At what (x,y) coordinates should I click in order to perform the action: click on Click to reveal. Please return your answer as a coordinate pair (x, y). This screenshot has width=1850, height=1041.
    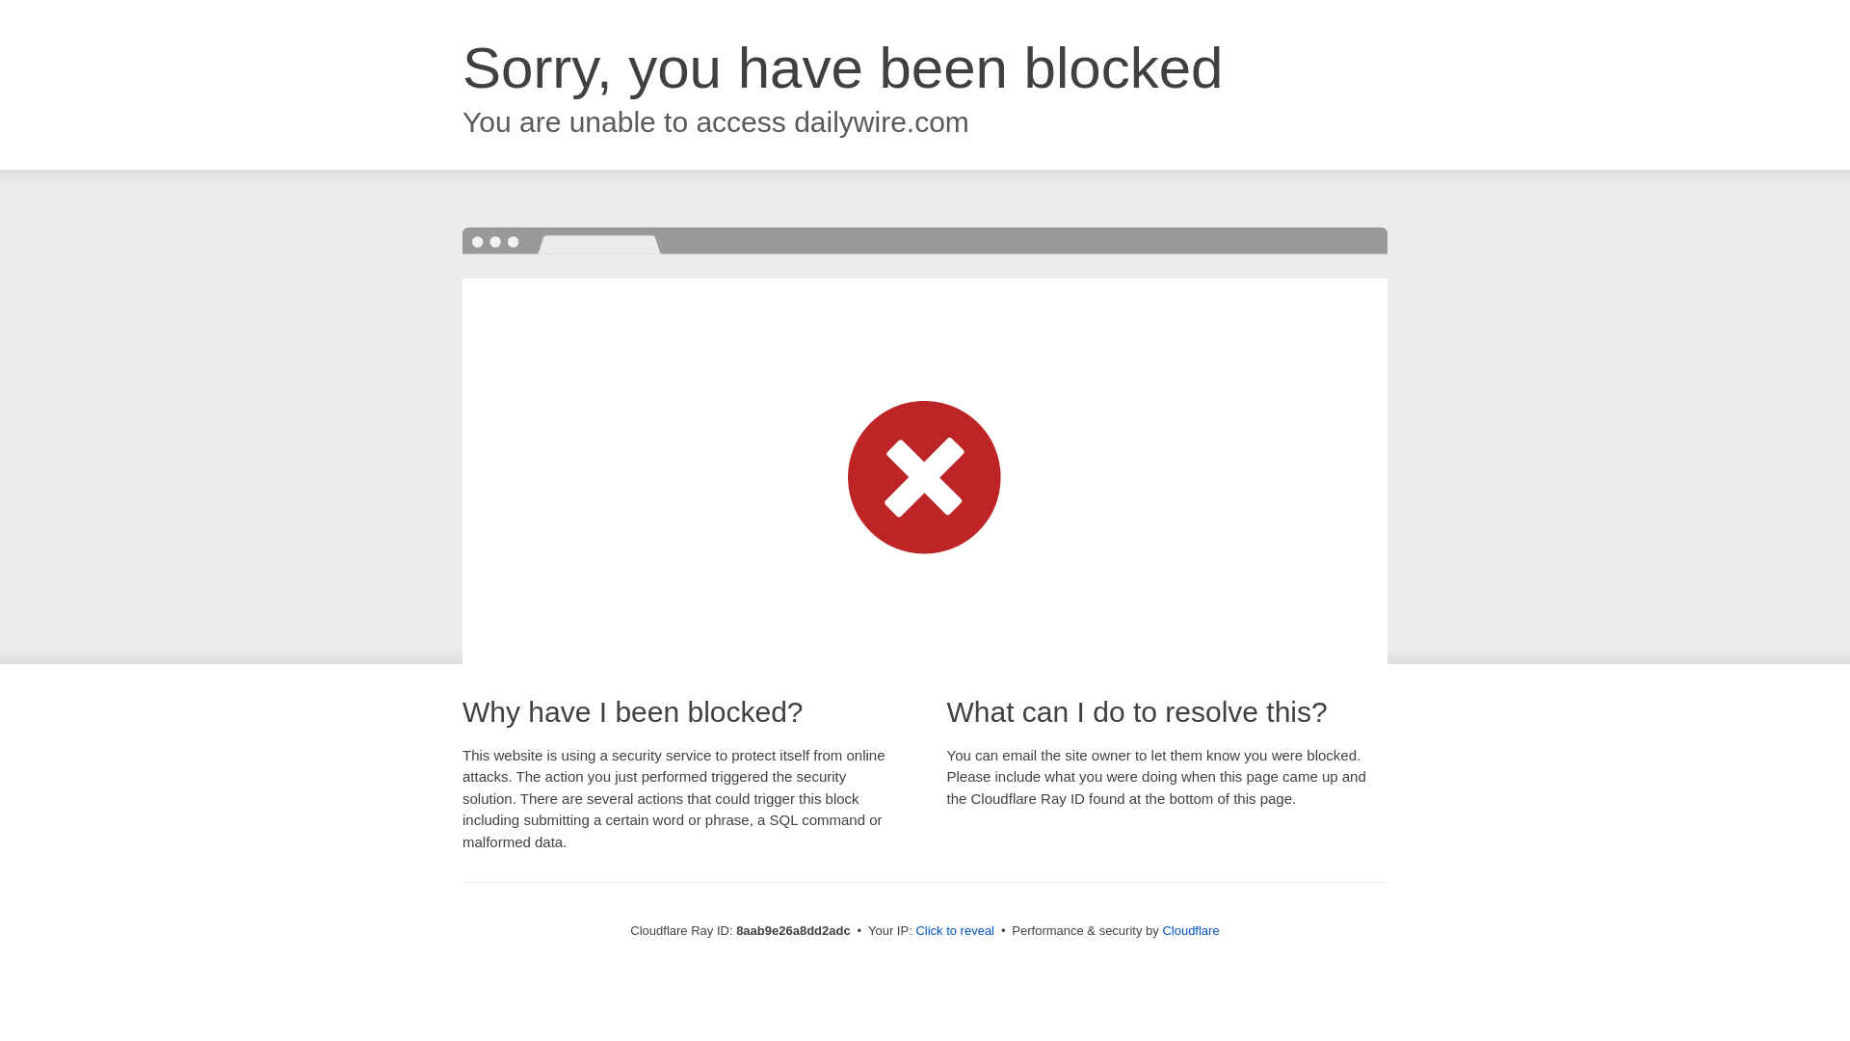
    Looking at the image, I should click on (955, 931).